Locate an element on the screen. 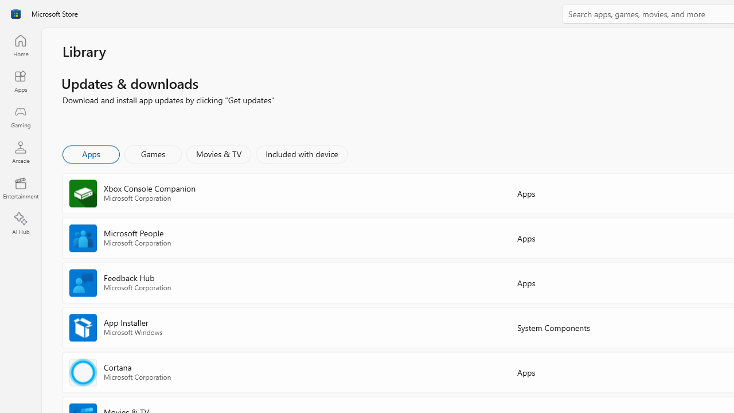 Image resolution: width=734 pixels, height=413 pixels. Games is located at coordinates (153, 154).